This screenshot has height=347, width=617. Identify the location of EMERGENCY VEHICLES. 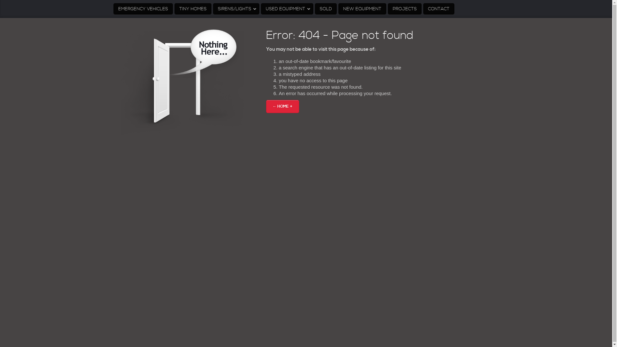
(143, 9).